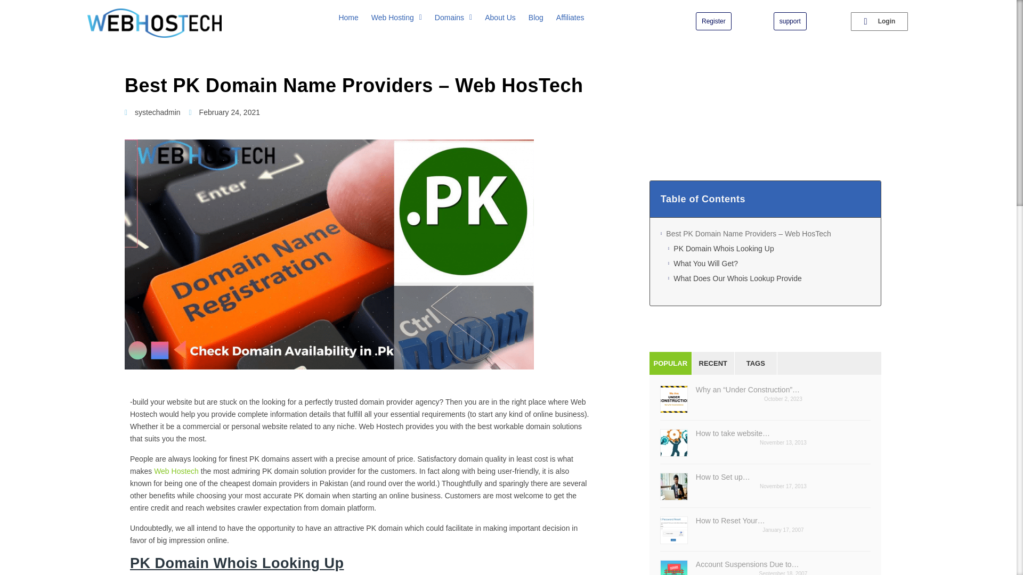 The height and width of the screenshot is (575, 1023). Describe the element at coordinates (152, 112) in the screenshot. I see `systechadmin` at that location.